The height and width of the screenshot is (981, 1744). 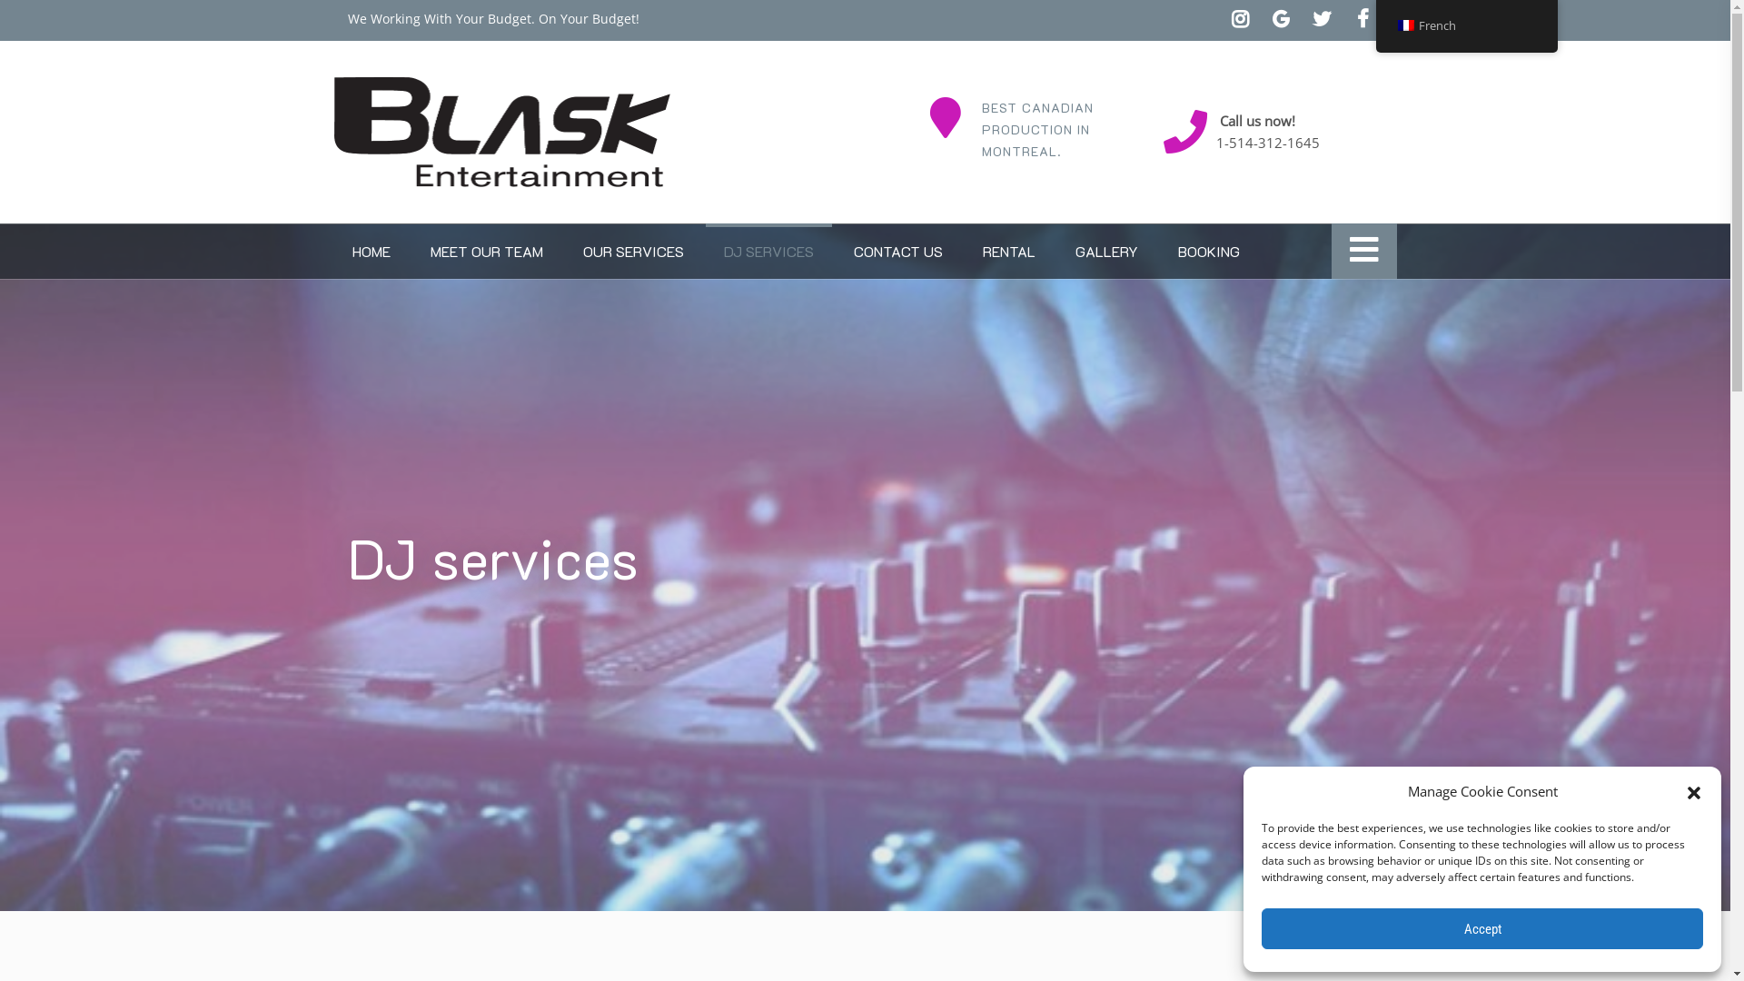 I want to click on French, so click(x=1405, y=25).